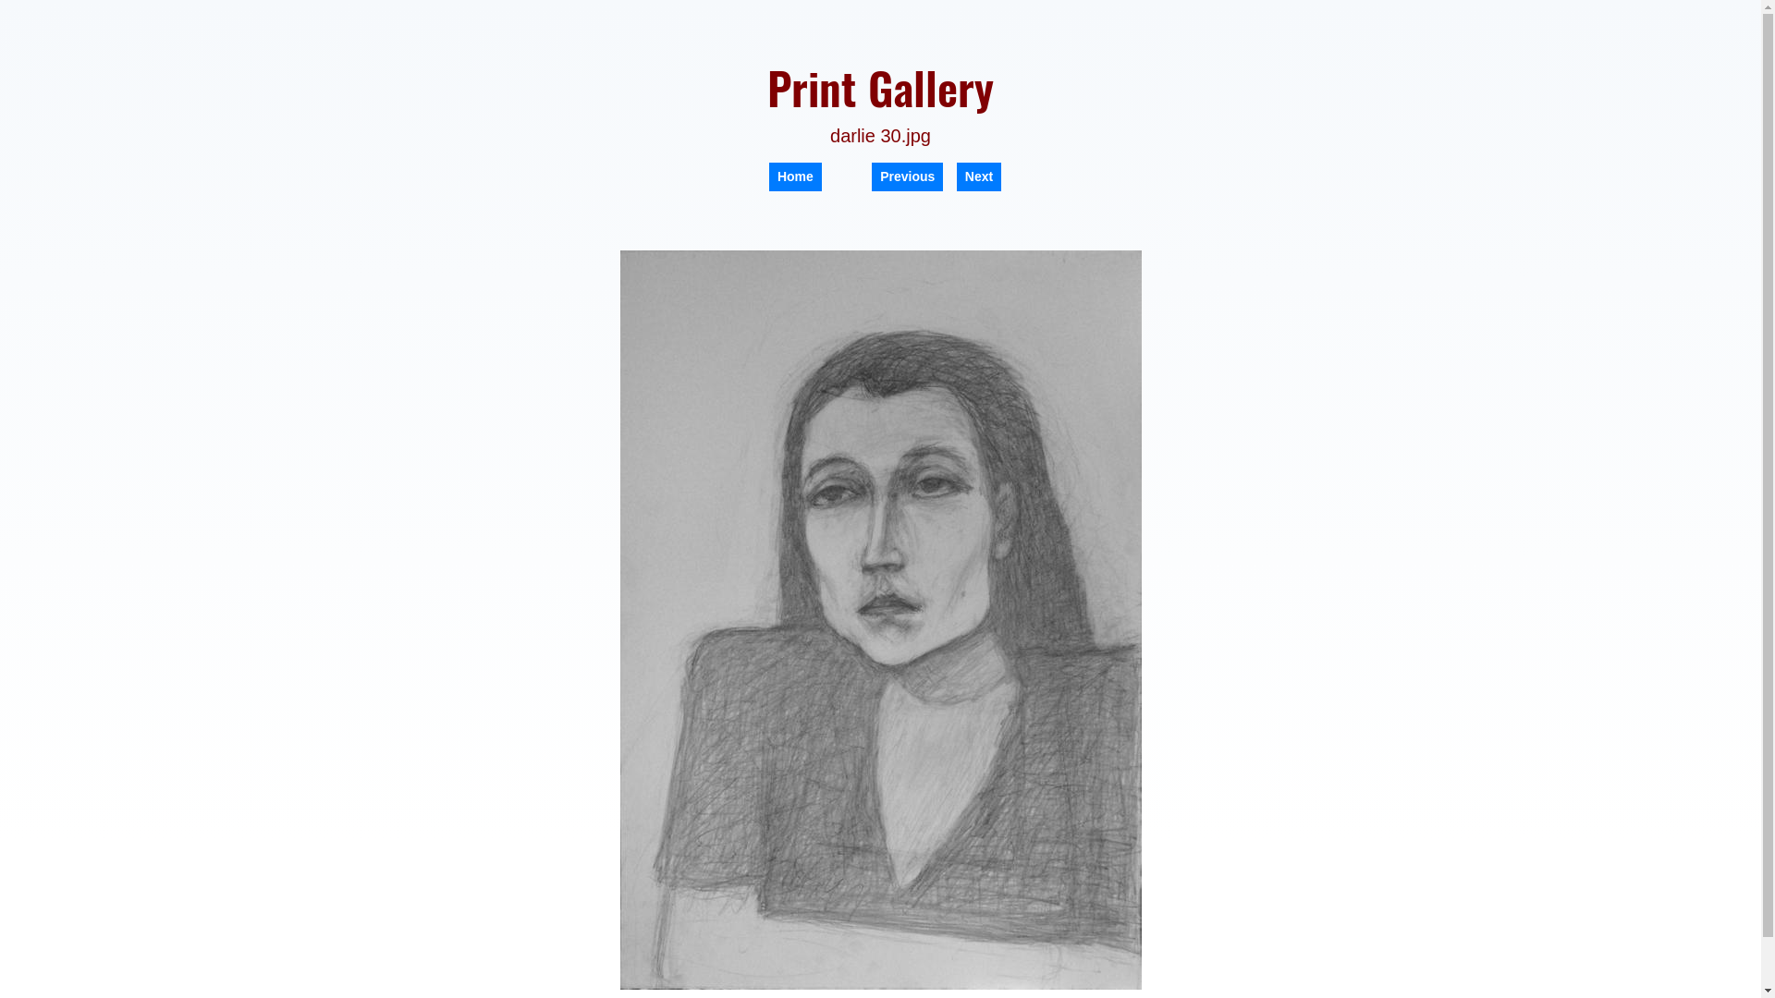 This screenshot has height=998, width=1775. Describe the element at coordinates (979, 177) in the screenshot. I see `Next` at that location.